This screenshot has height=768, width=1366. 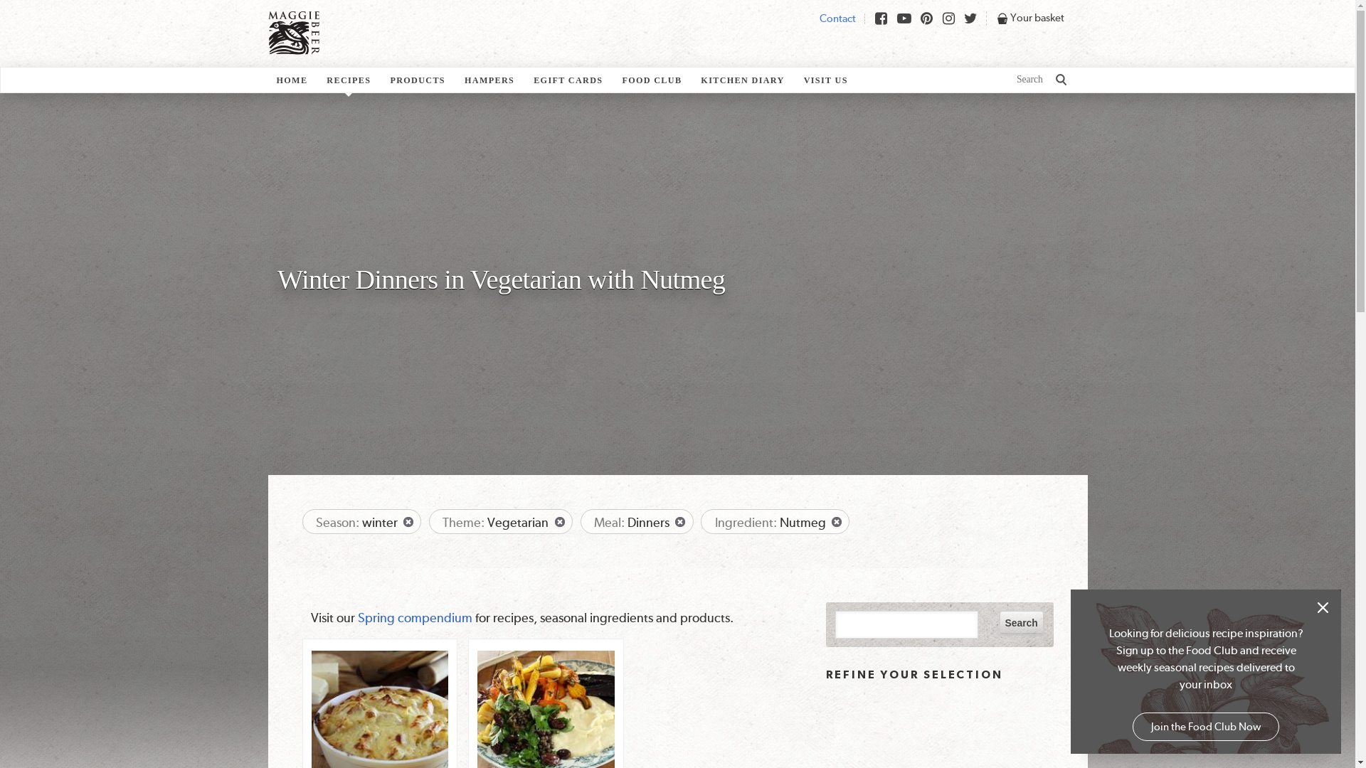 I want to click on Maggie on Instagram, so click(x=949, y=18).